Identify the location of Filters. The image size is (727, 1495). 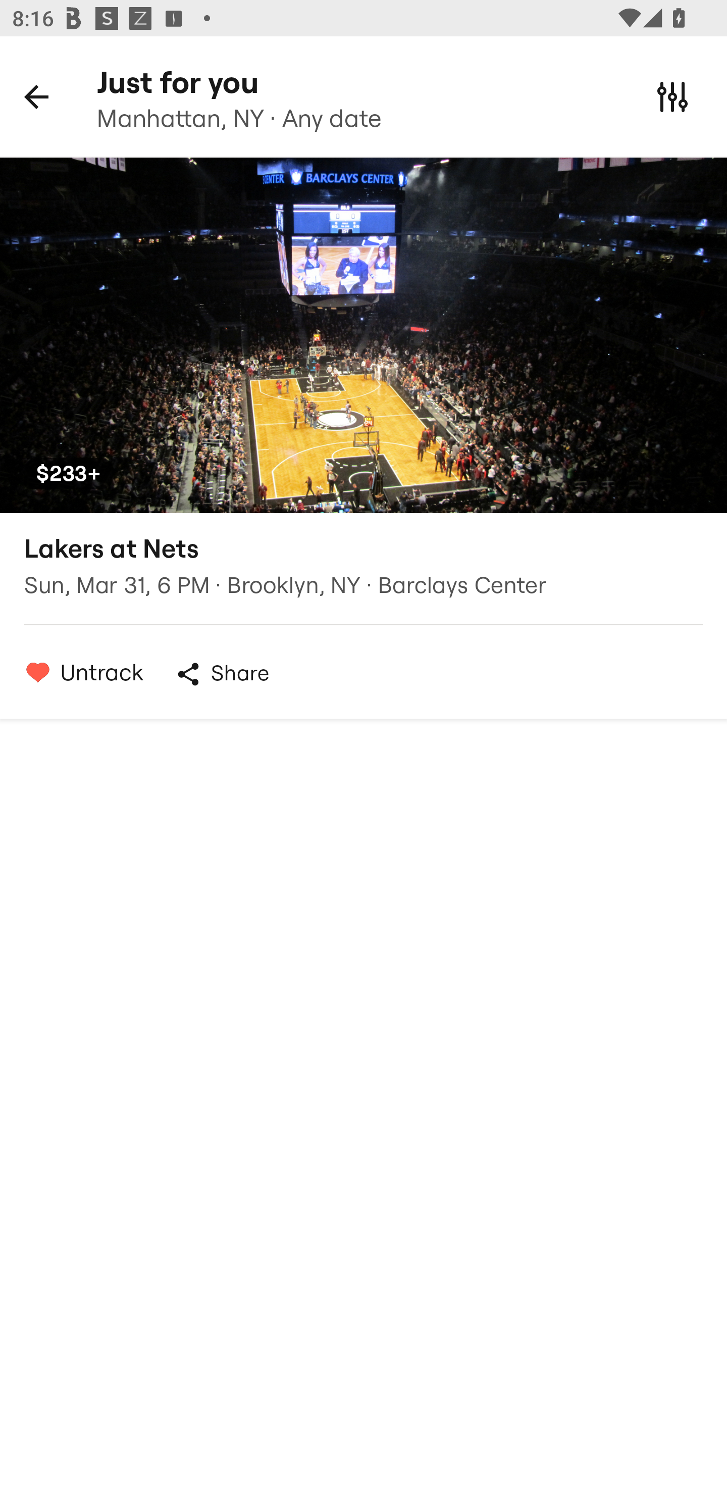
(672, 96).